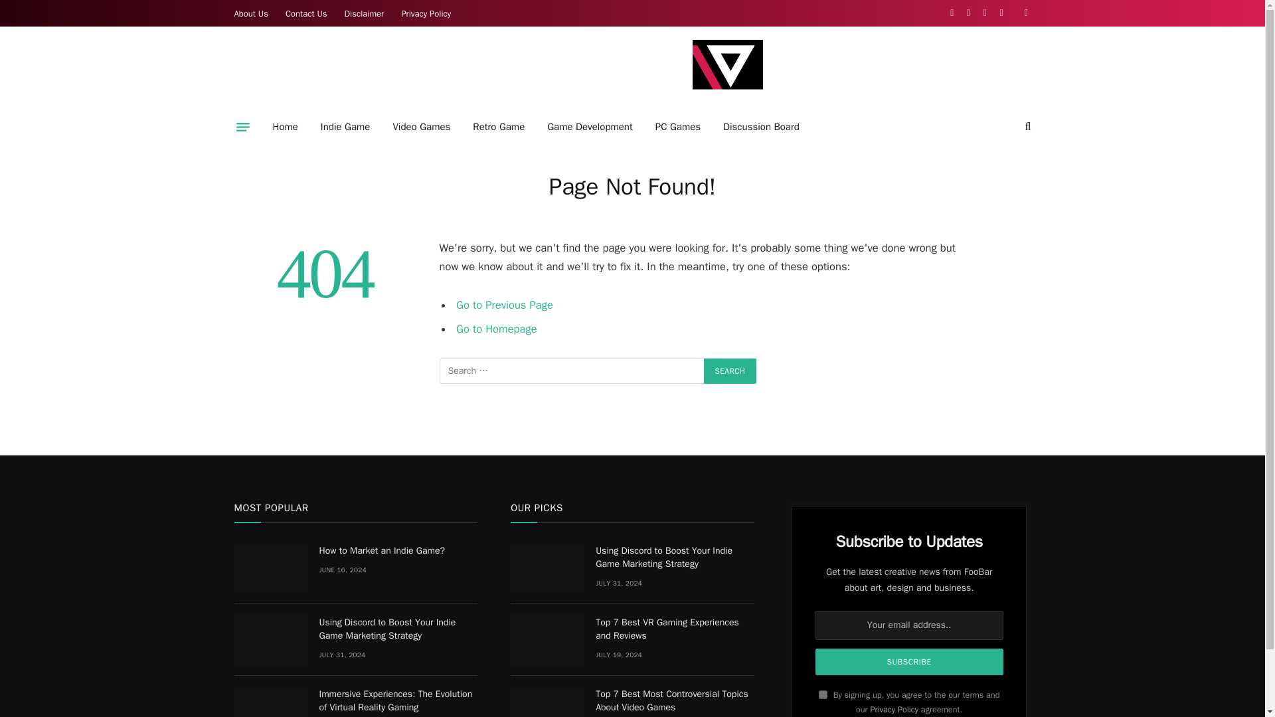 This screenshot has height=717, width=1275. Describe the element at coordinates (727, 74) in the screenshot. I see `Indie Devchronicles` at that location.